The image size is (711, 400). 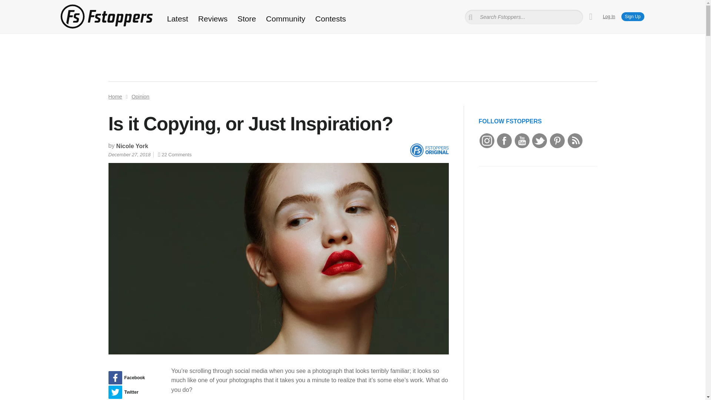 I want to click on Share on Facebook, so click(x=132, y=378).